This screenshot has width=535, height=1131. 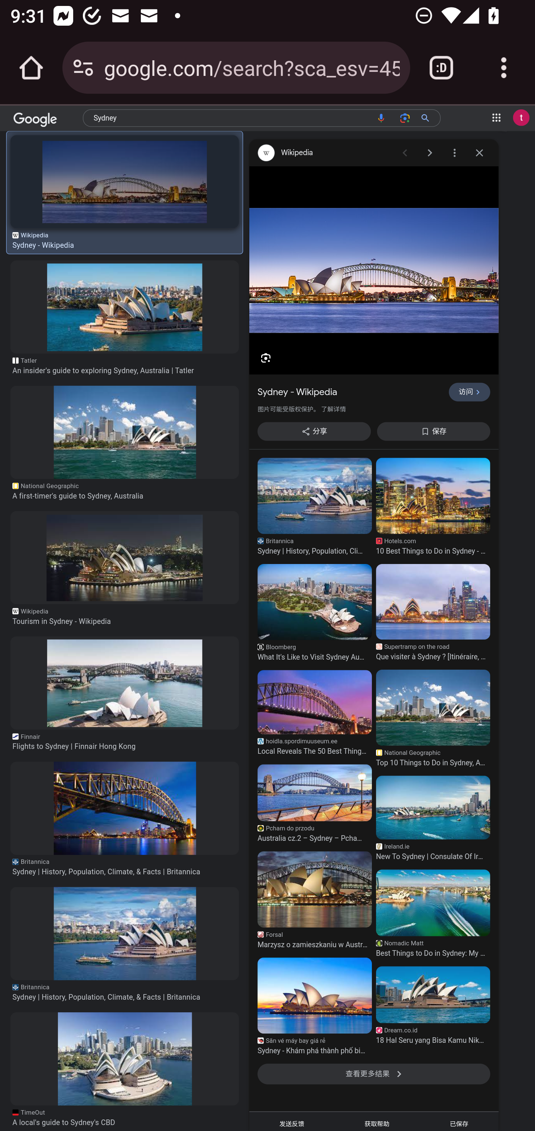 What do you see at coordinates (124, 558) in the screenshot?
I see `Tourism in Sydney - Wikipedia` at bounding box center [124, 558].